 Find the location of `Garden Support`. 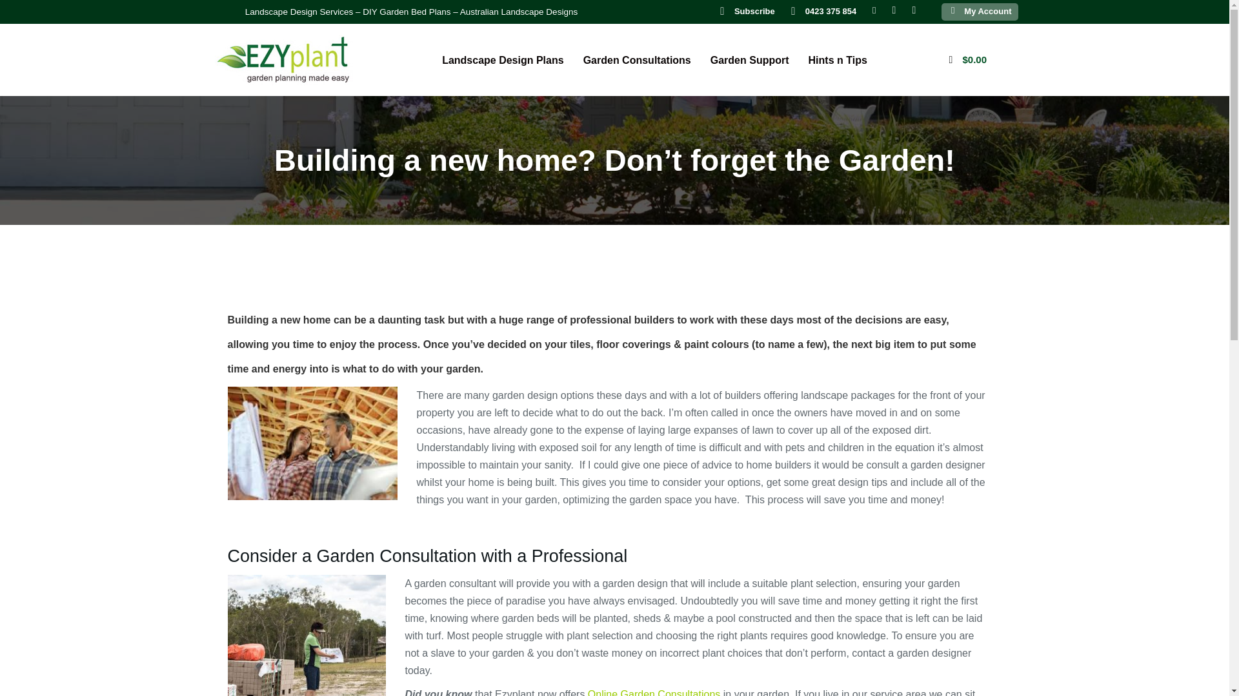

Garden Support is located at coordinates (750, 59).